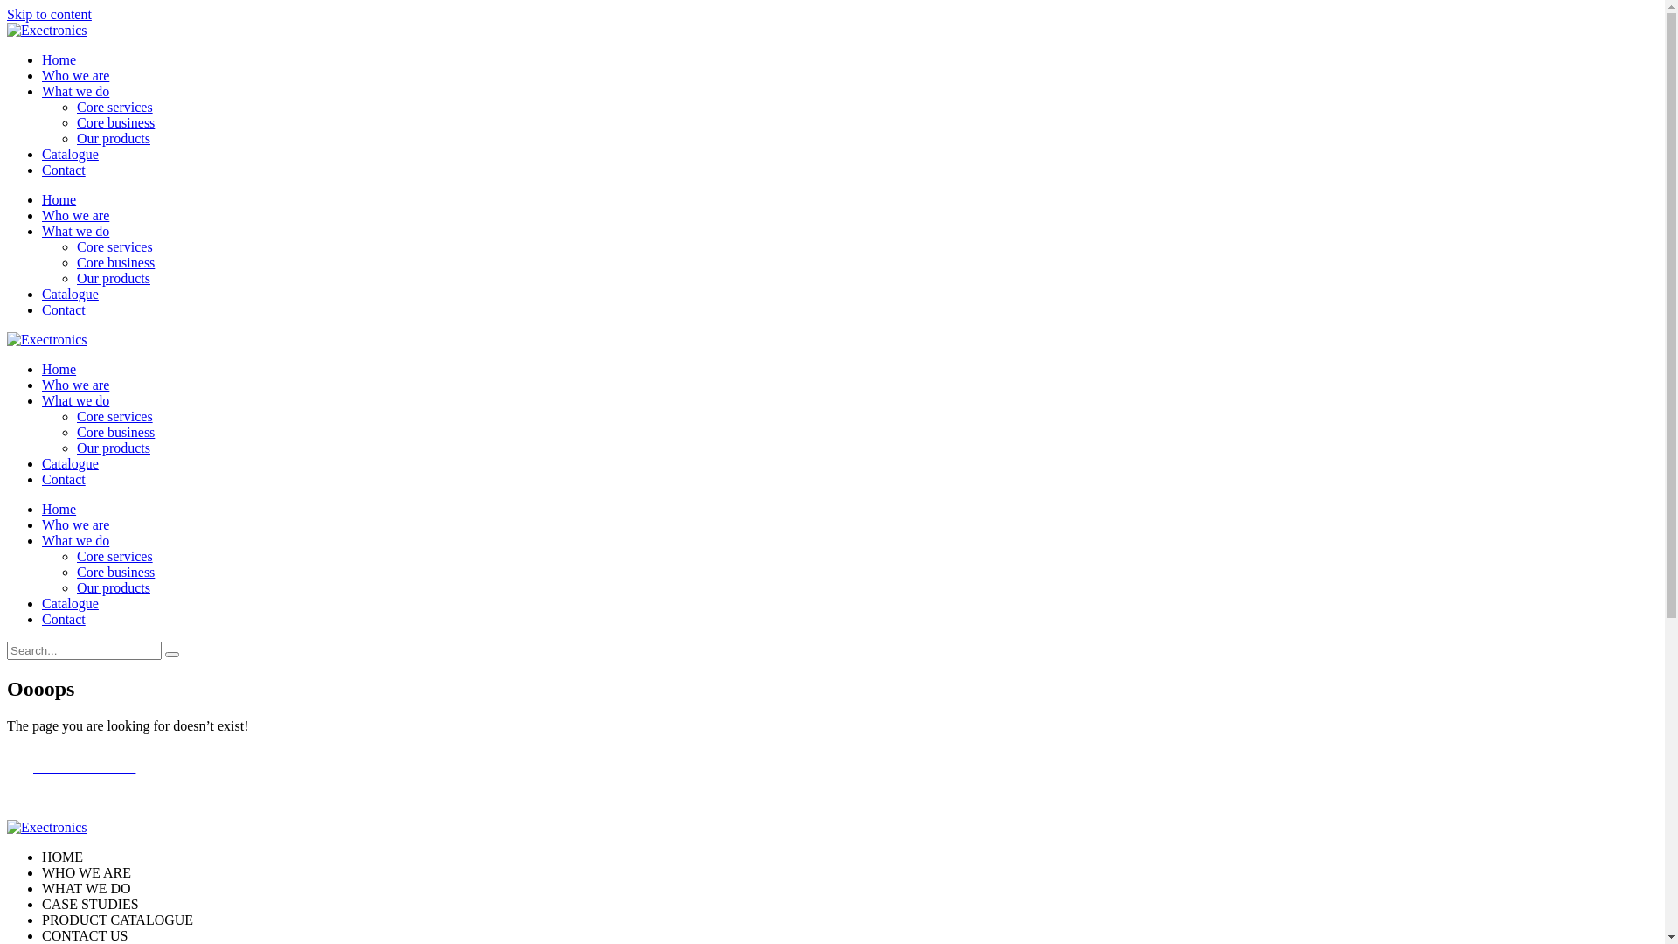  What do you see at coordinates (64, 170) in the screenshot?
I see `Contact` at bounding box center [64, 170].